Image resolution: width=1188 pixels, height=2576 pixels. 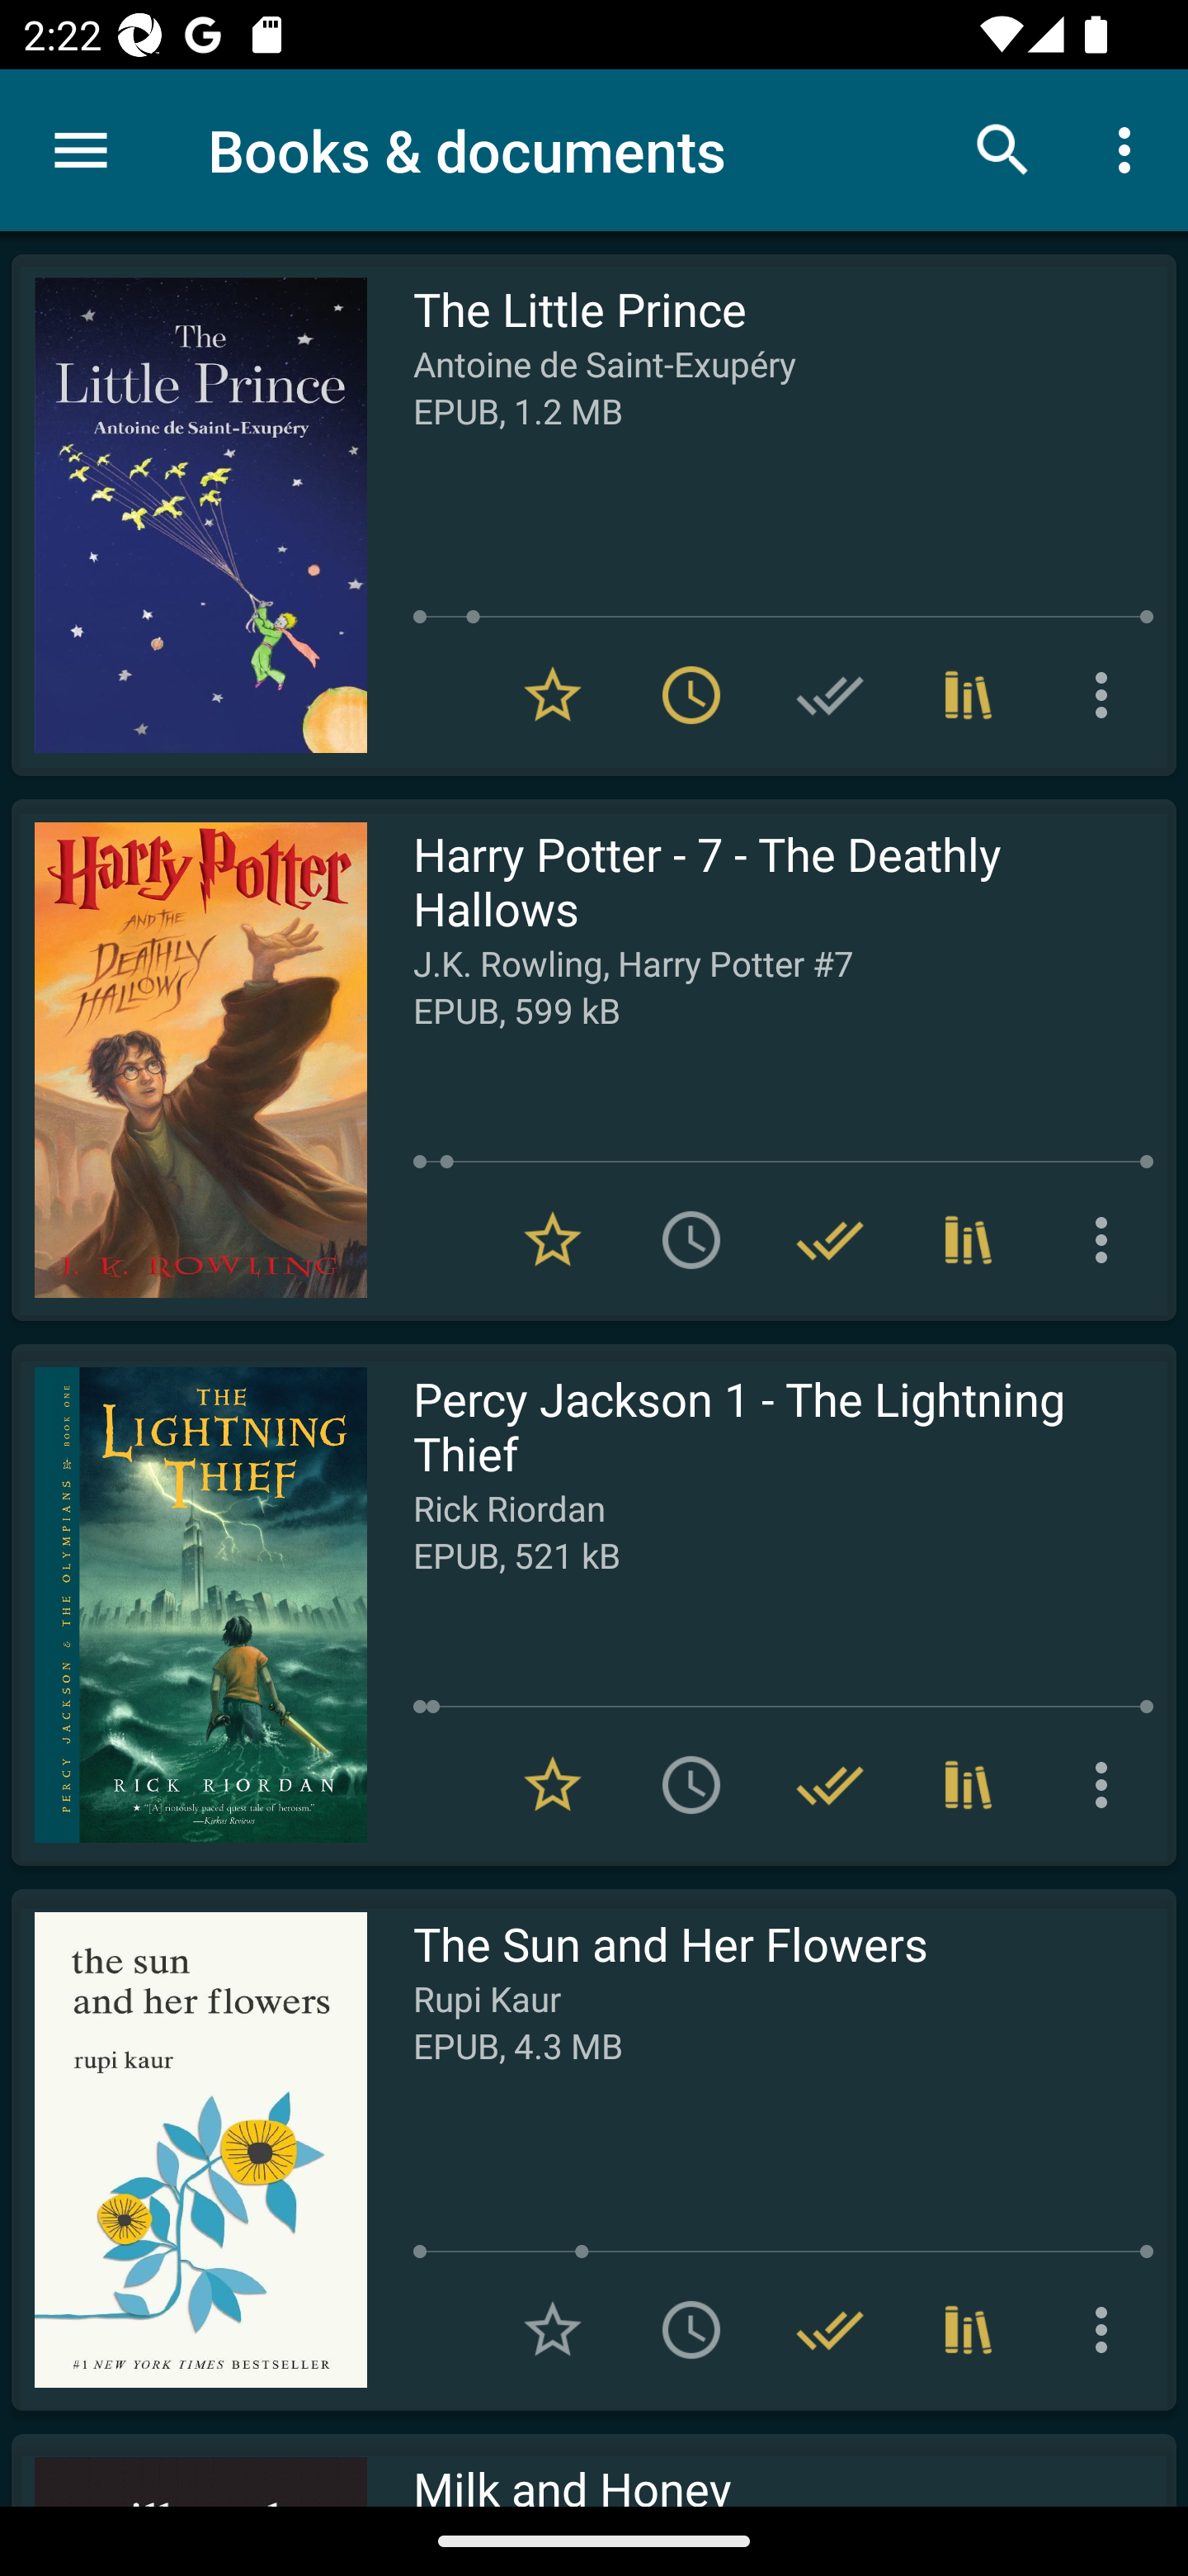 I want to click on Search books & documents, so click(x=1003, y=149).